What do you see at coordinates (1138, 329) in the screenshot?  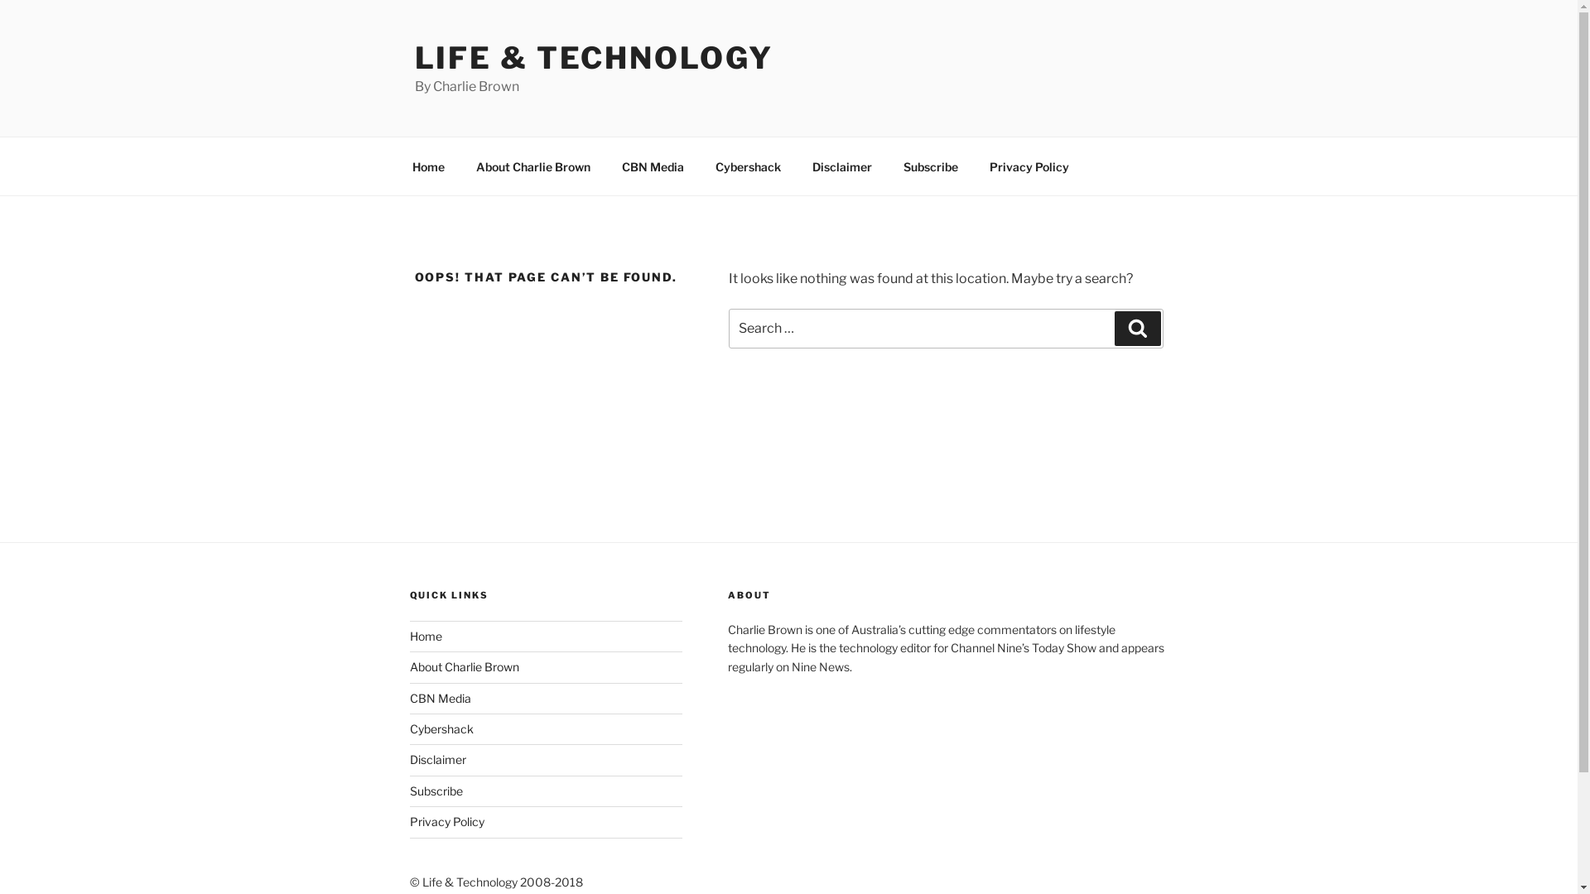 I see `Search` at bounding box center [1138, 329].